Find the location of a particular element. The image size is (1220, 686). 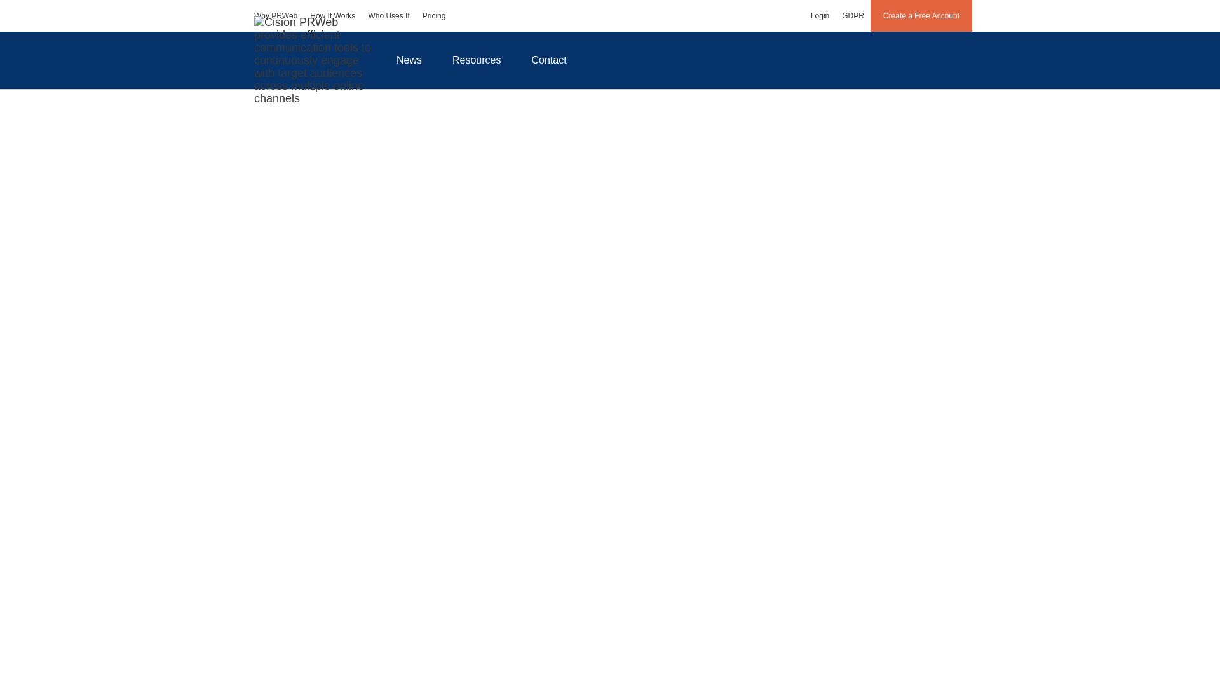

GDPR is located at coordinates (853, 15).